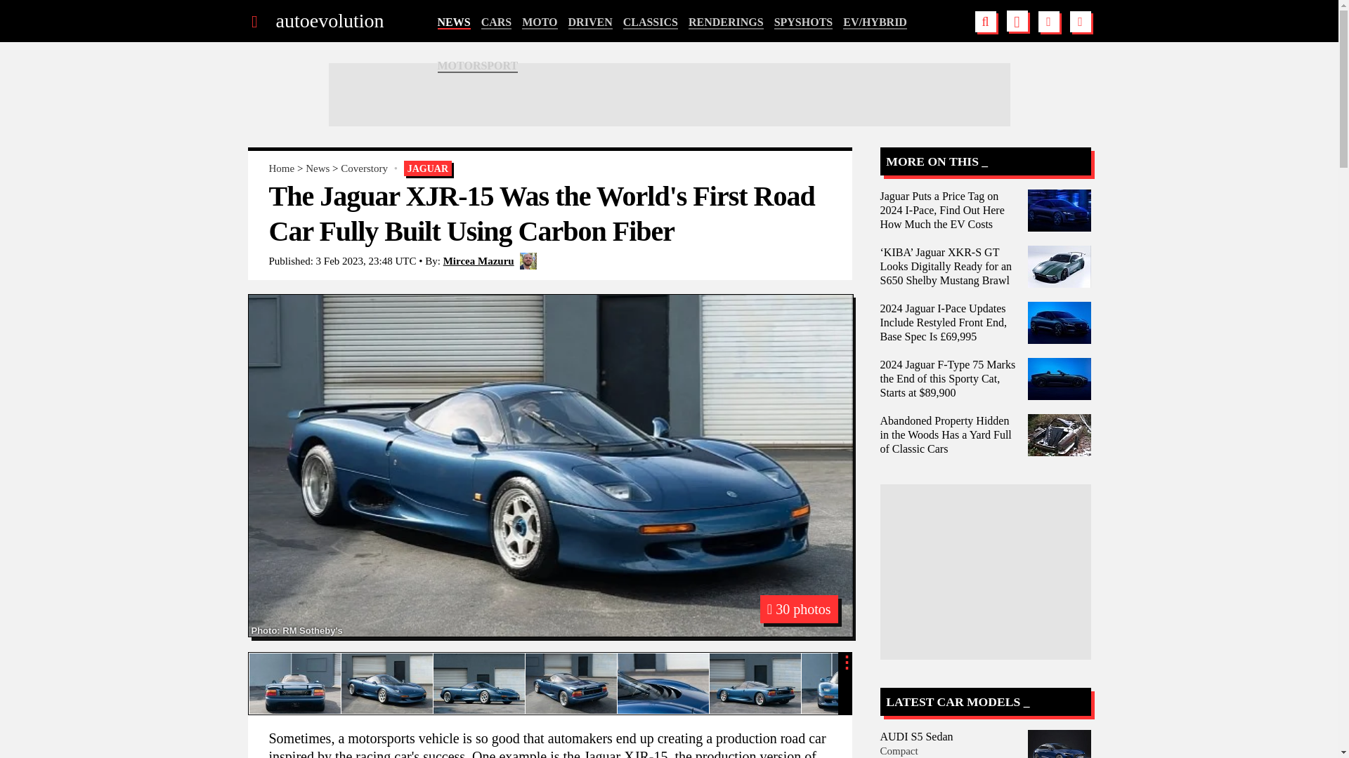 The width and height of the screenshot is (1349, 758). What do you see at coordinates (540, 22) in the screenshot?
I see `MOTO` at bounding box center [540, 22].